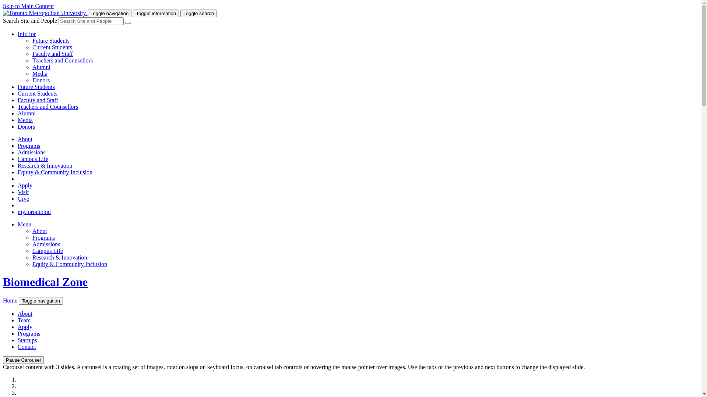 The image size is (707, 397). What do you see at coordinates (41, 67) in the screenshot?
I see `Alumni` at bounding box center [41, 67].